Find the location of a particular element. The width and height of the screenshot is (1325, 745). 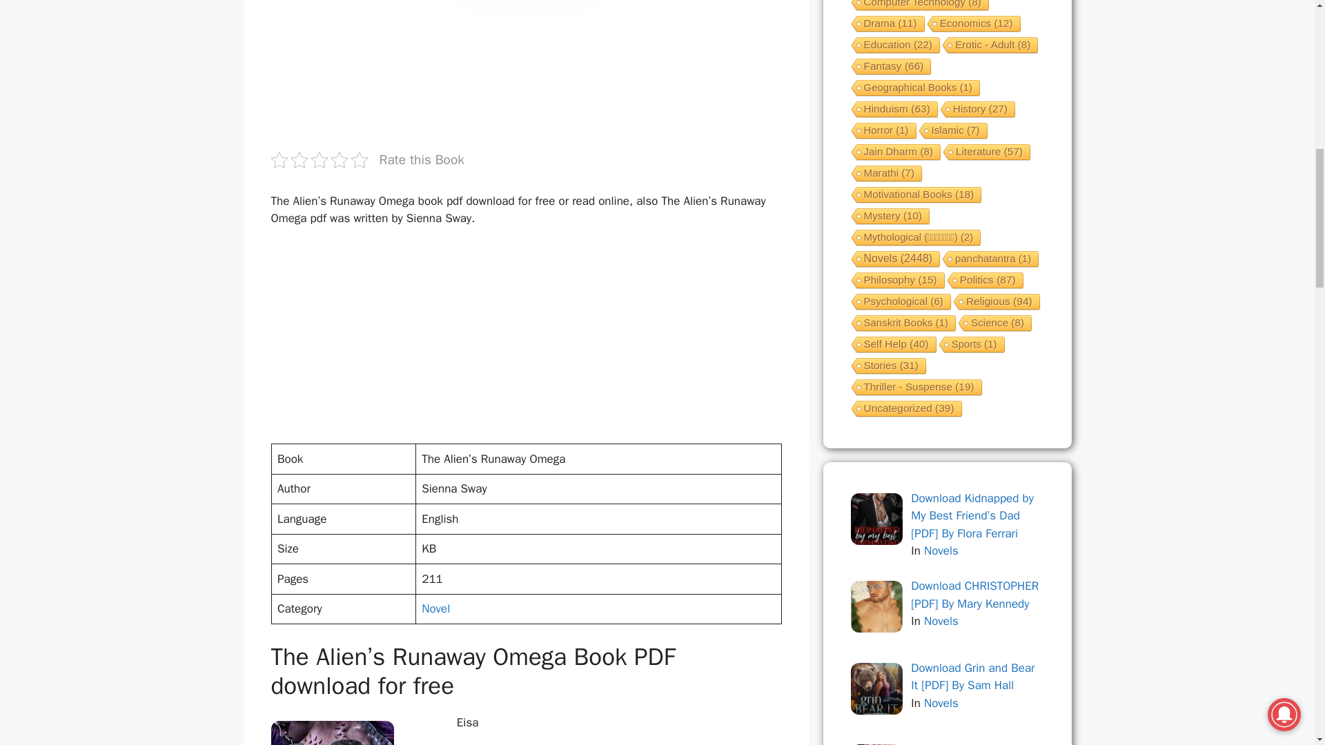

Scroll back to top is located at coordinates (1280, 655).